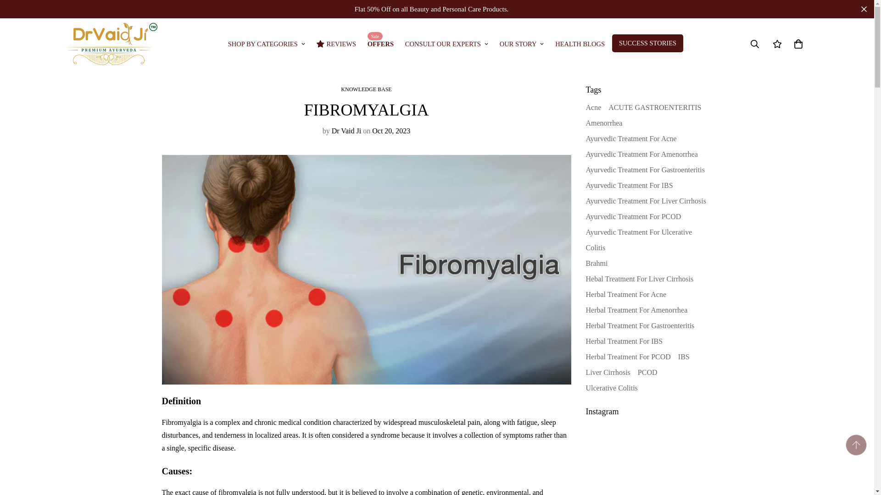 Image resolution: width=881 pixels, height=495 pixels. What do you see at coordinates (111, 44) in the screenshot?
I see `Dr Vaid Ji` at bounding box center [111, 44].